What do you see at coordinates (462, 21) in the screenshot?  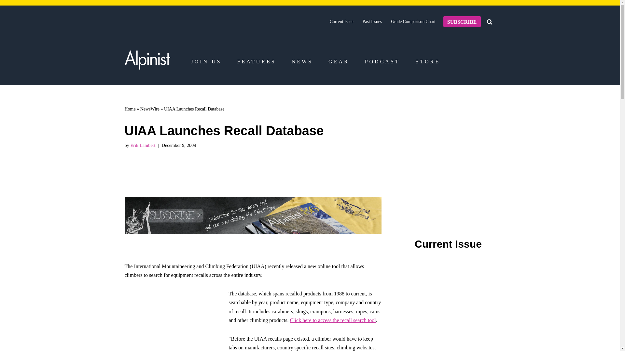 I see `SUBSCRIBE` at bounding box center [462, 21].